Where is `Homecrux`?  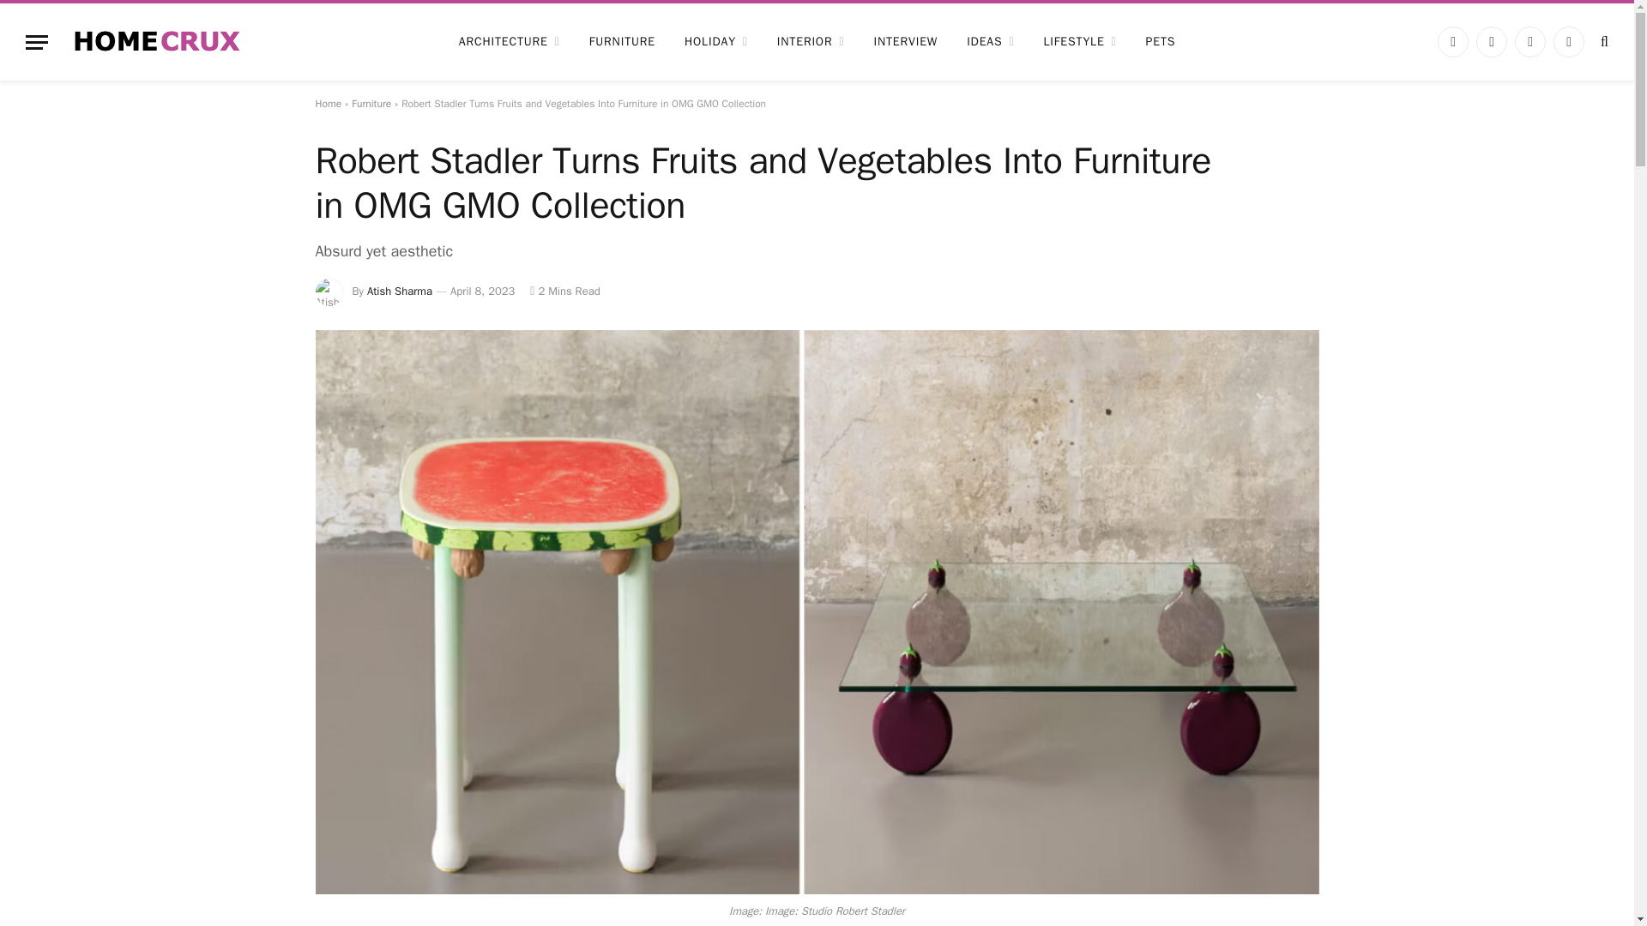
Homecrux is located at coordinates (157, 41).